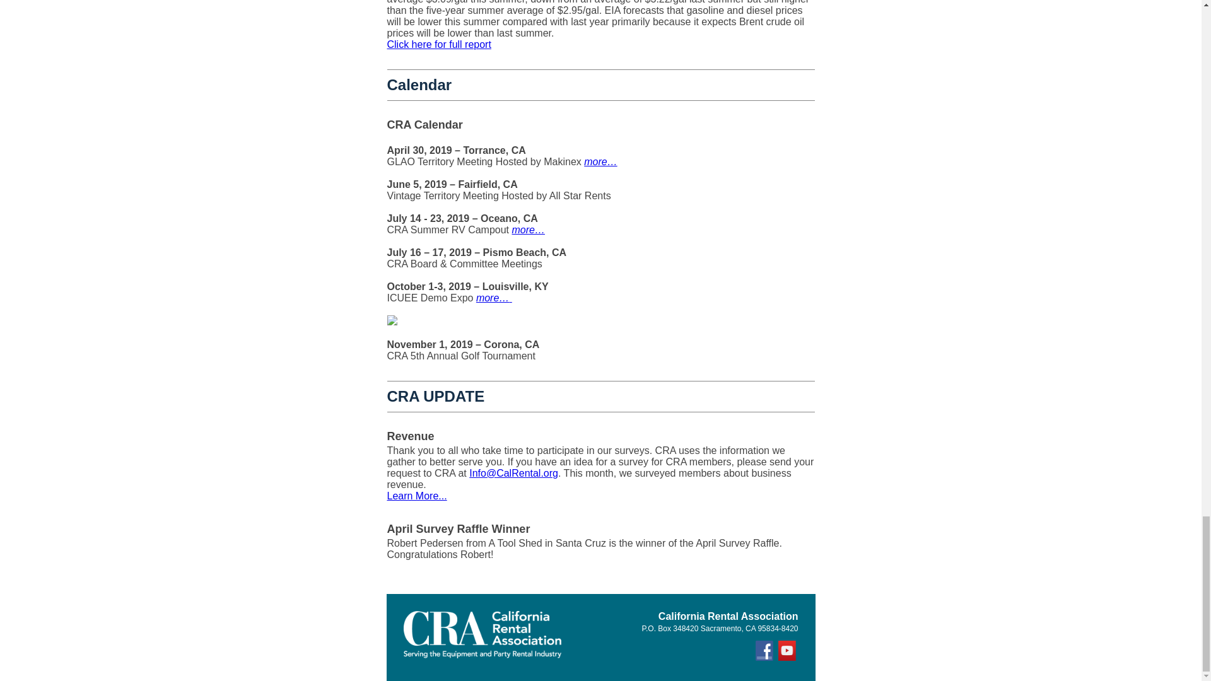 The height and width of the screenshot is (681, 1211). Describe the element at coordinates (482, 634) in the screenshot. I see `California Rental Association` at that location.